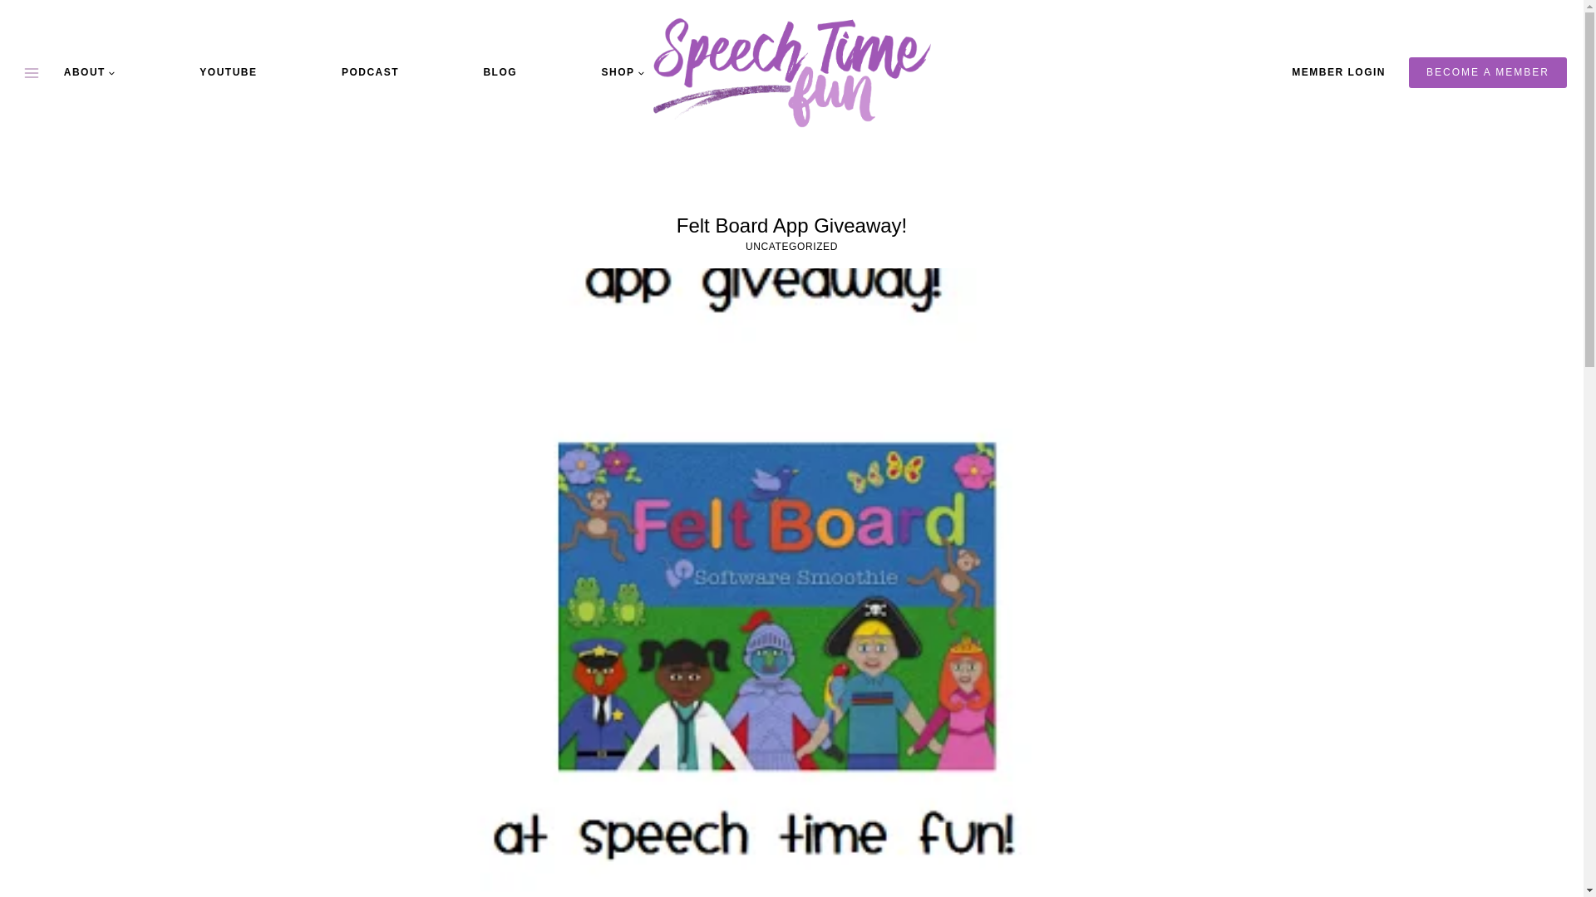 The width and height of the screenshot is (1596, 897). What do you see at coordinates (370, 71) in the screenshot?
I see `PODCAST` at bounding box center [370, 71].